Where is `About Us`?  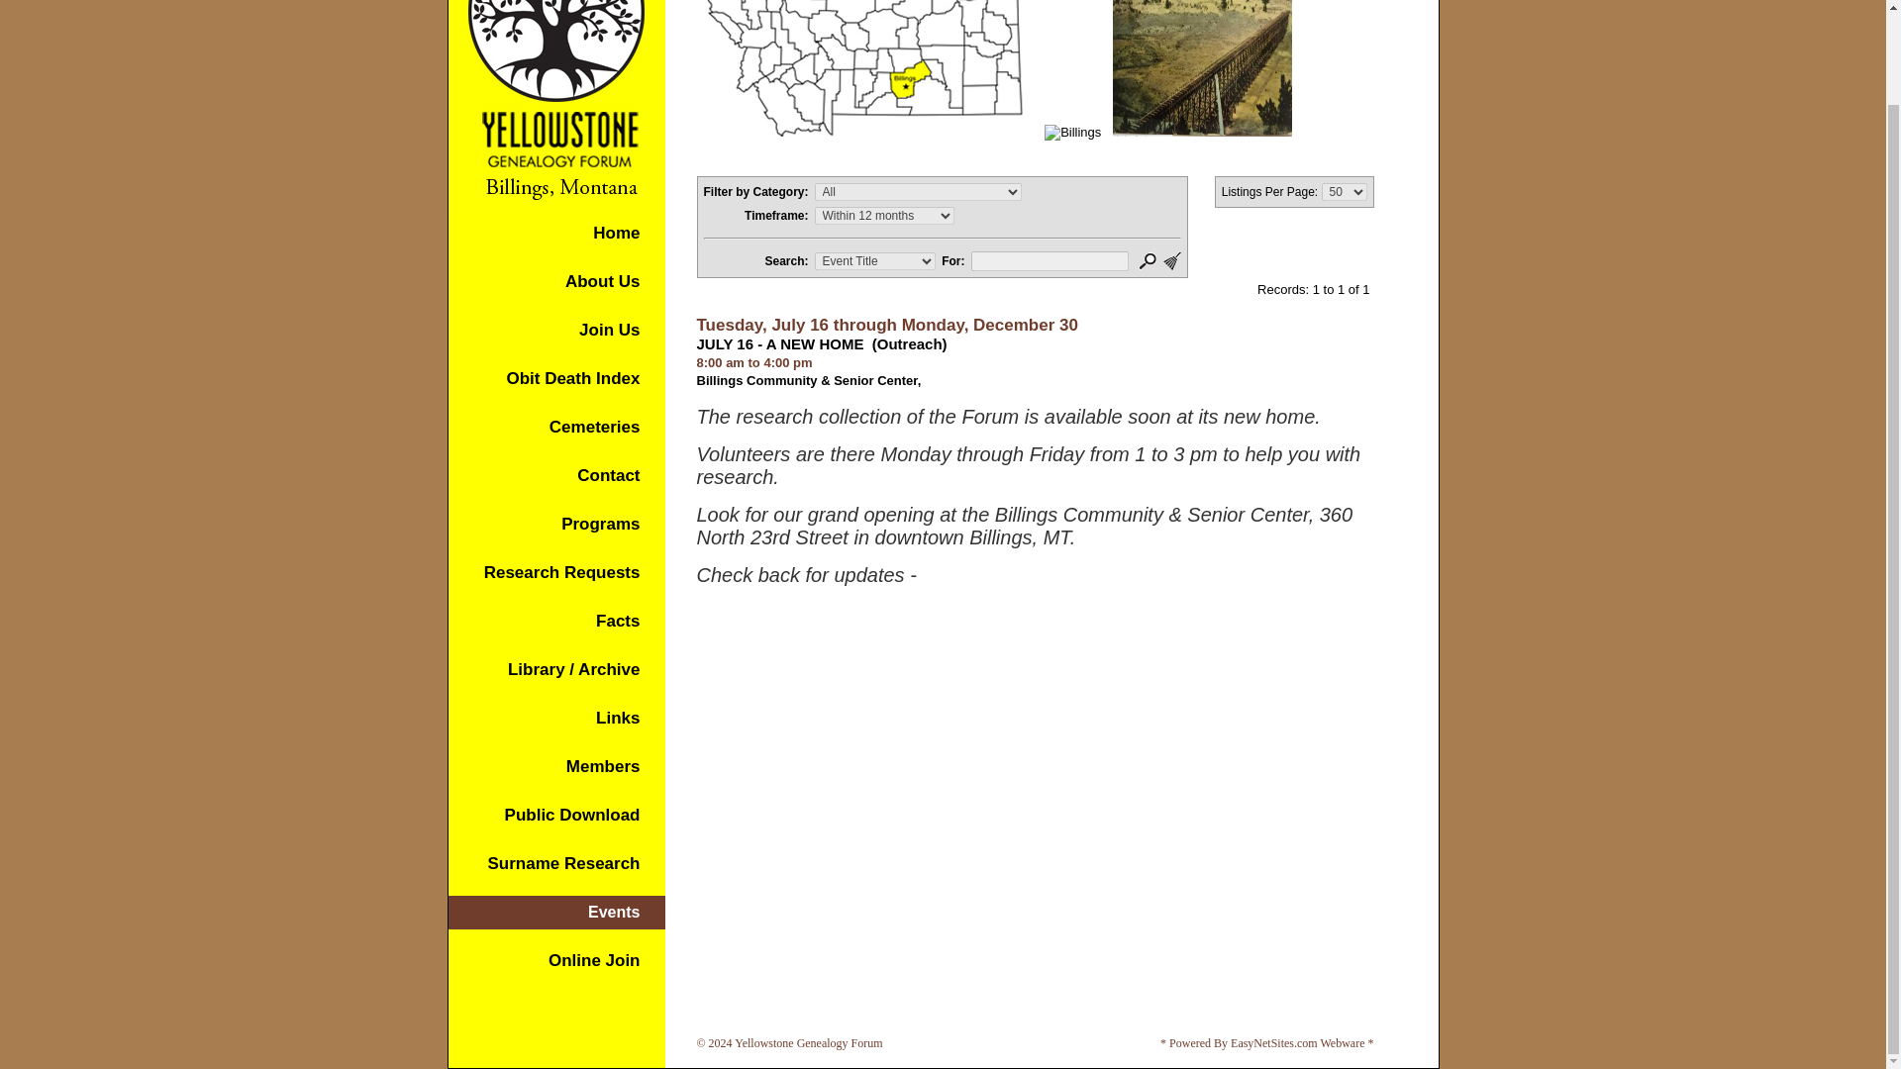 About Us is located at coordinates (602, 281).